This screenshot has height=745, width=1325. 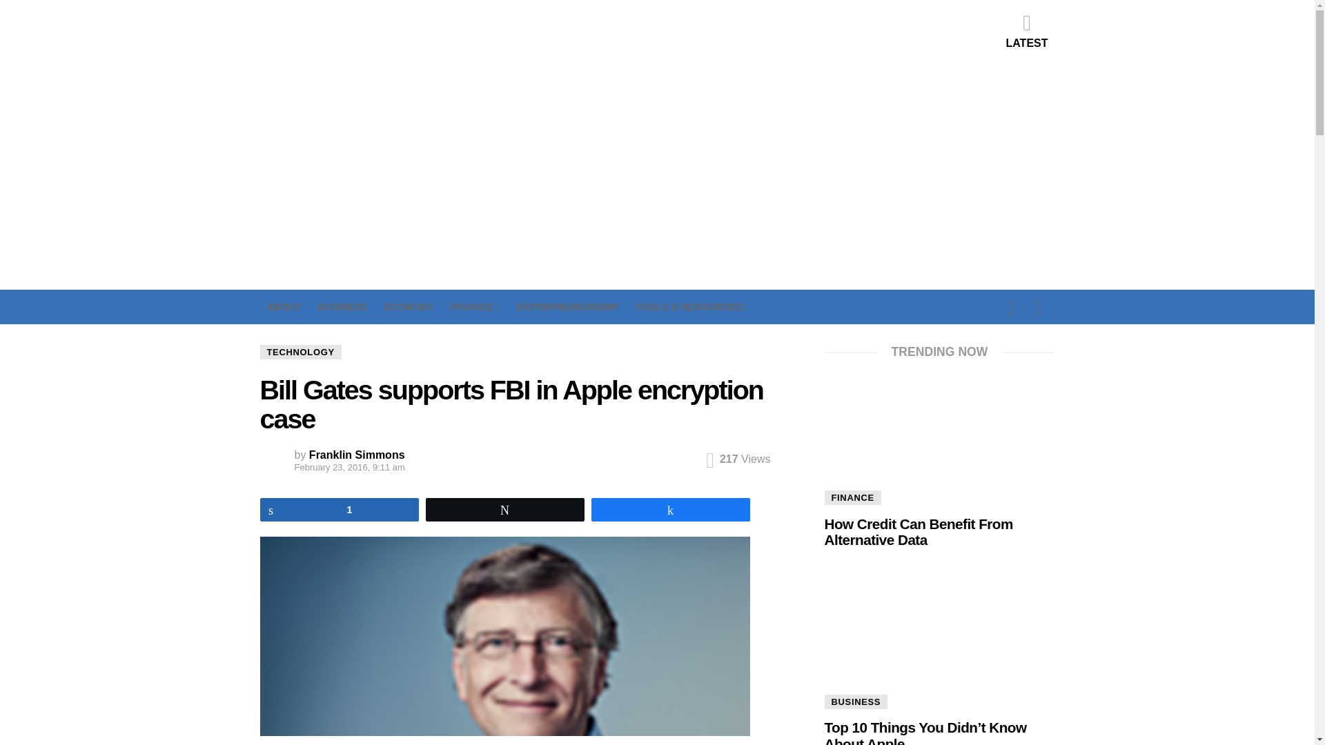 I want to click on Posts by Franklin Simmons, so click(x=357, y=455).